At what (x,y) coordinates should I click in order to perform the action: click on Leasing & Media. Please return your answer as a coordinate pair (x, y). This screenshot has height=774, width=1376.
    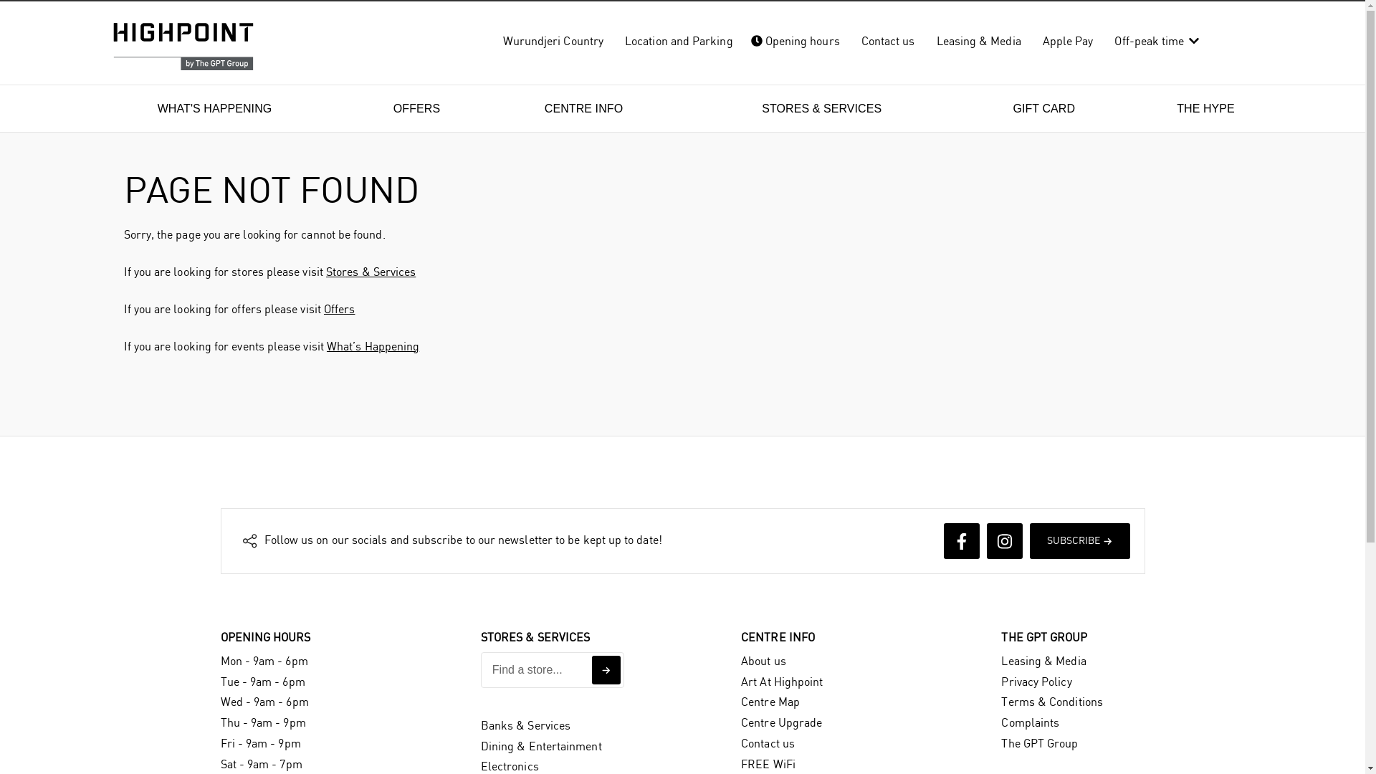
    Looking at the image, I should click on (979, 42).